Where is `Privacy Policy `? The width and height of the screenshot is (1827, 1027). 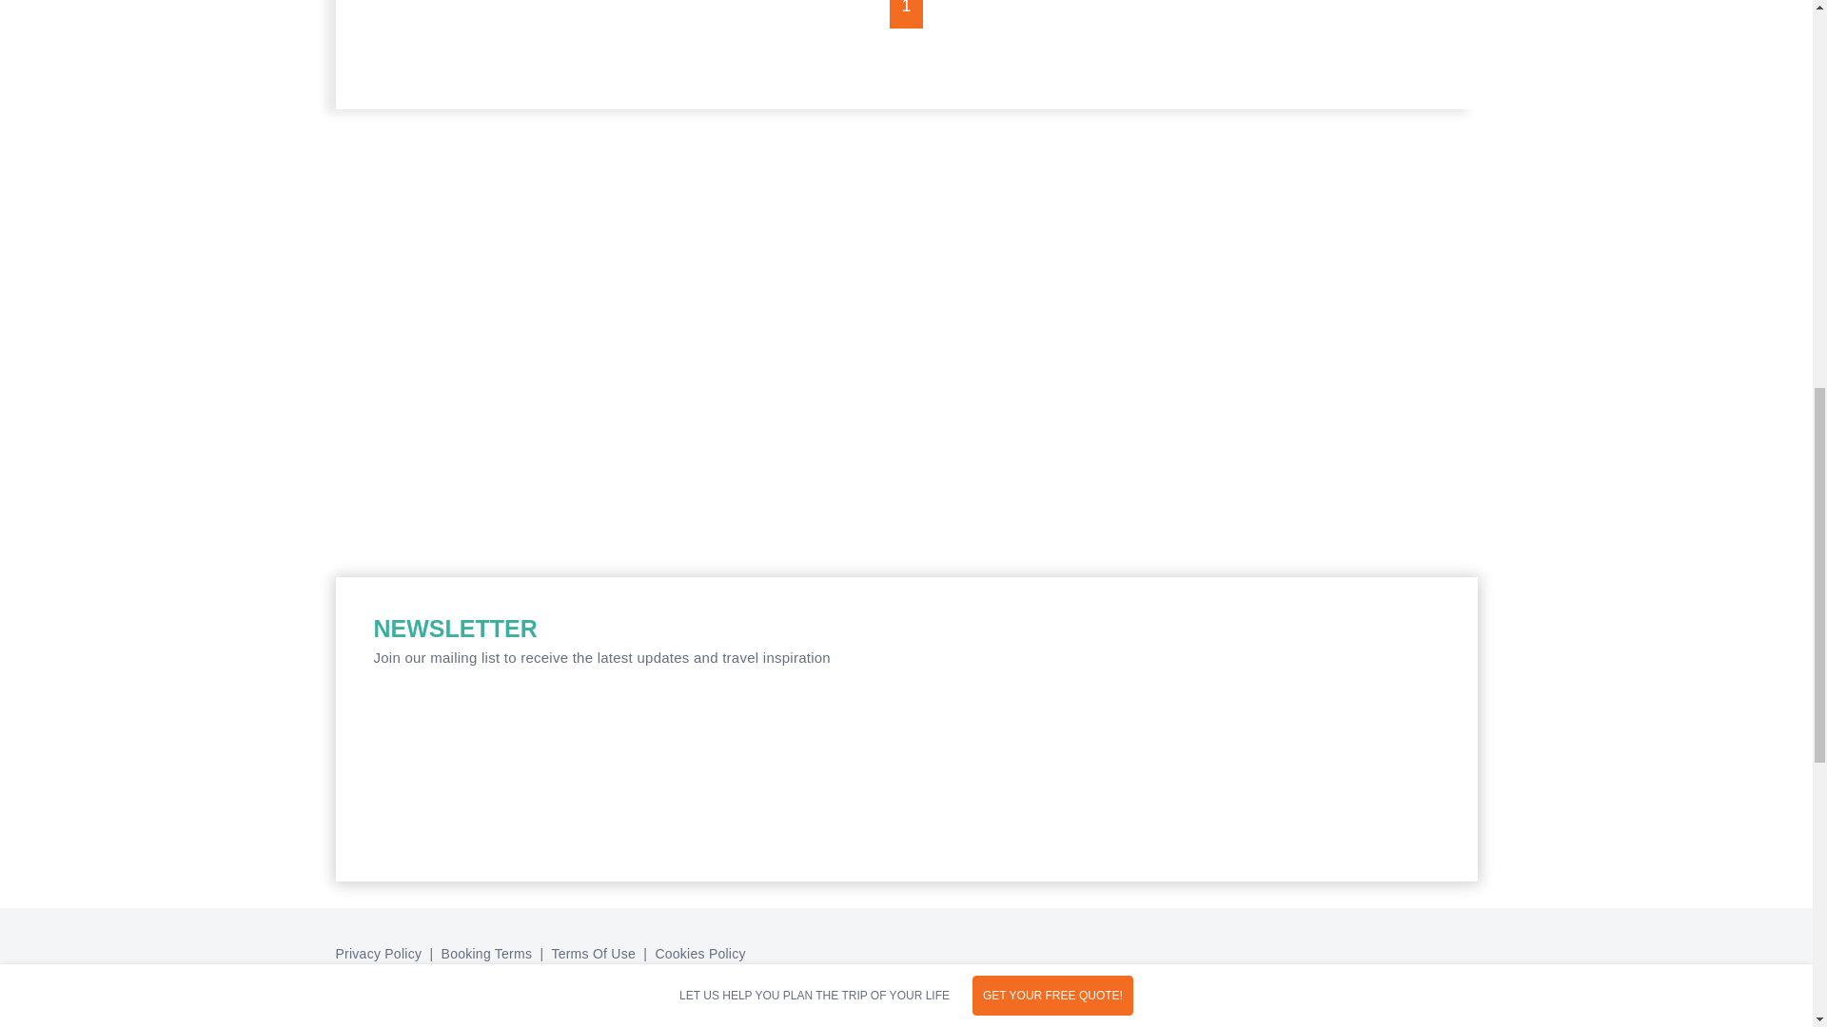
Privacy Policy  is located at coordinates (380, 953).